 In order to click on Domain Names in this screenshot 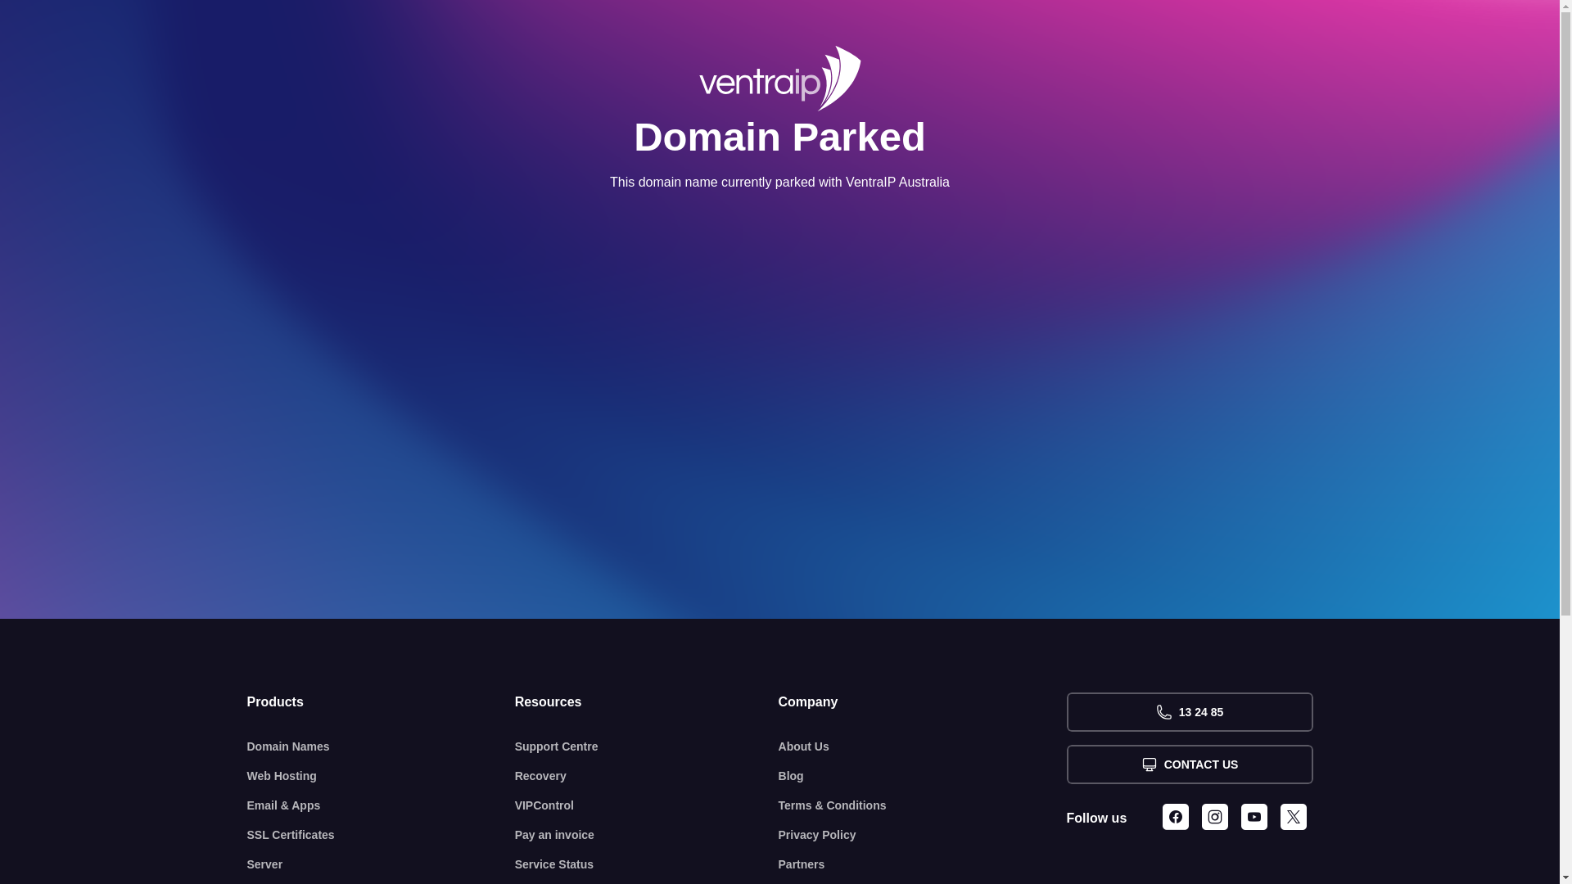, I will do `click(382, 746)`.